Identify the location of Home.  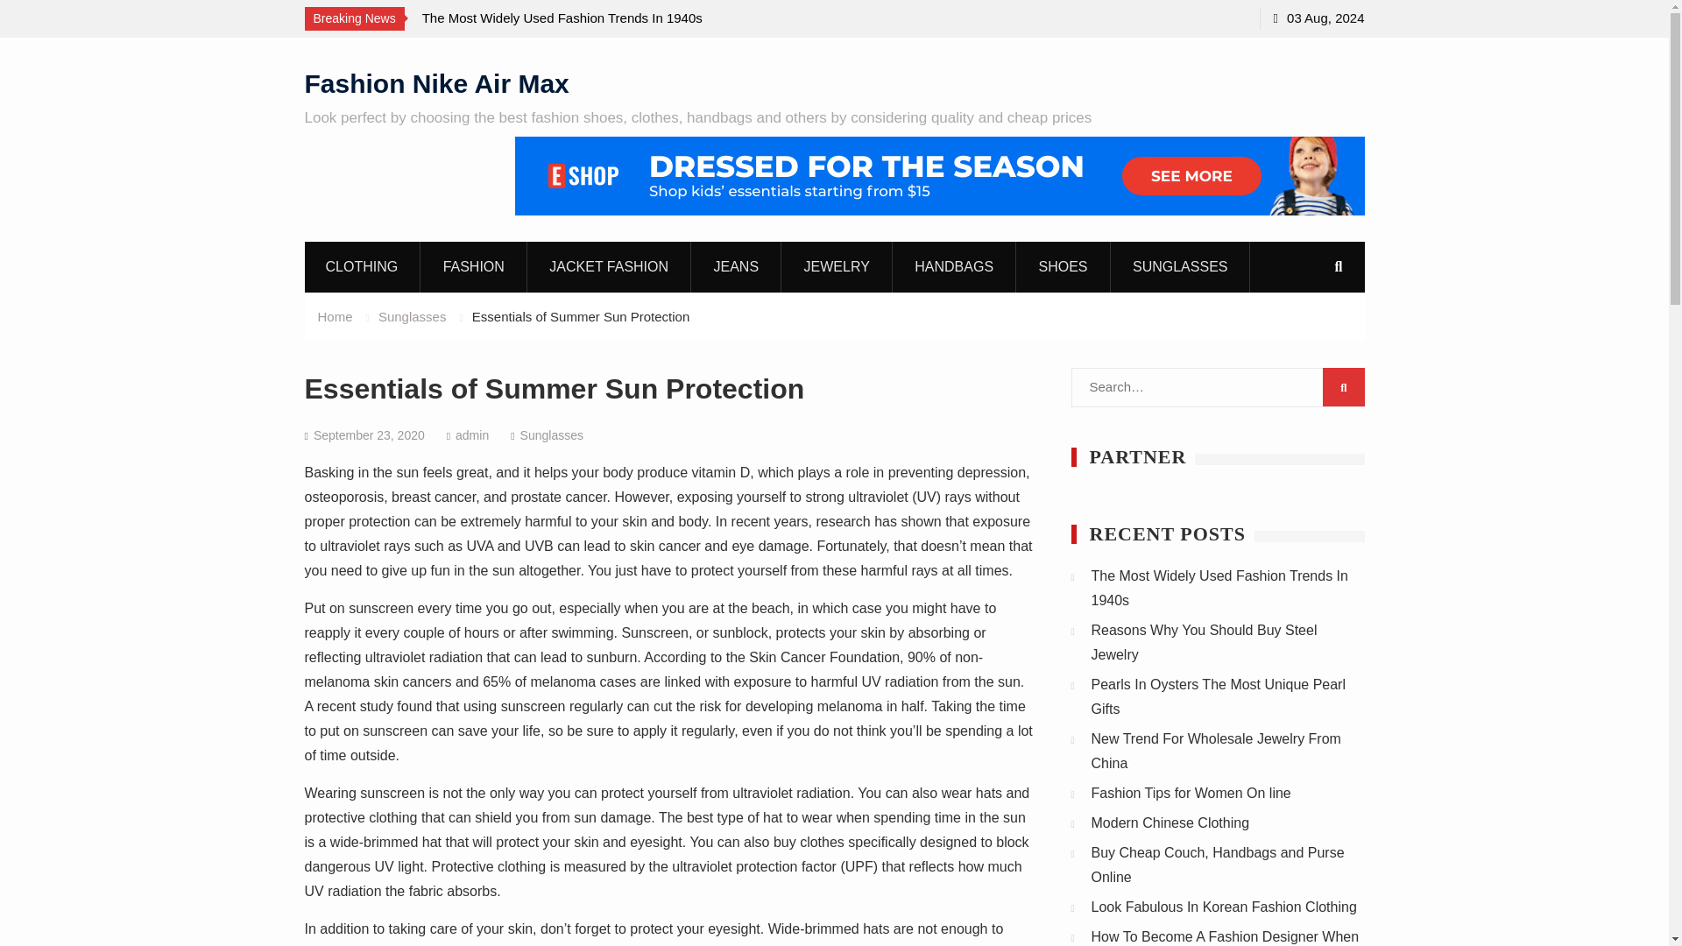
(335, 317).